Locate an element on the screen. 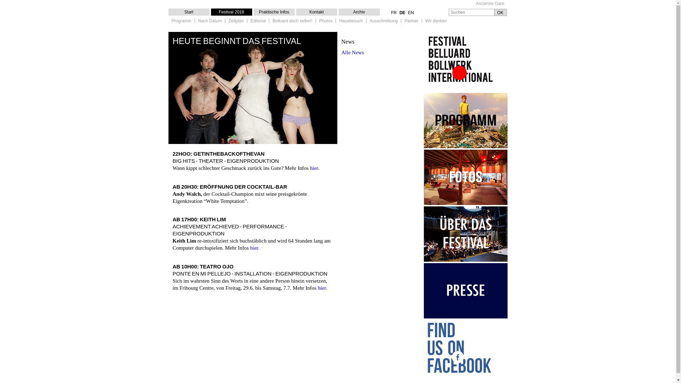  Archiv is located at coordinates (359, 12).